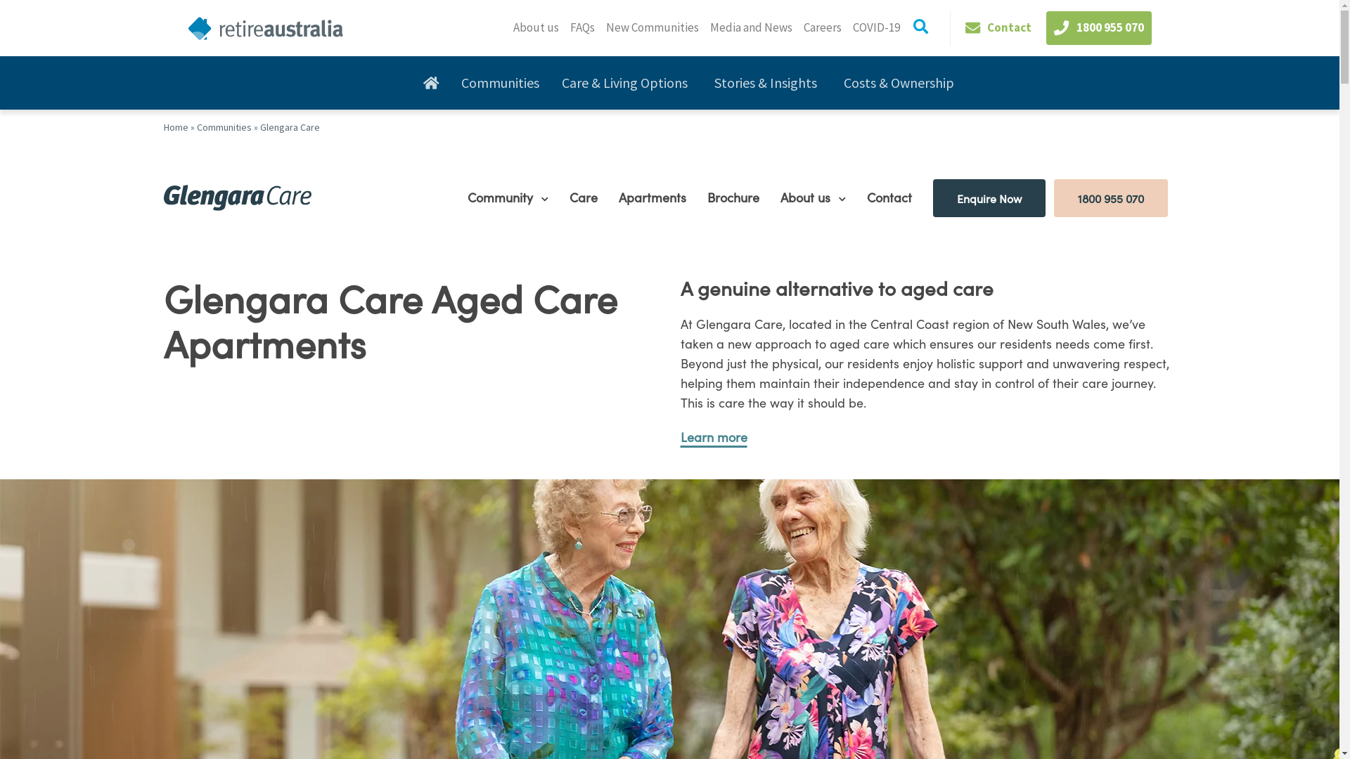 The image size is (1350, 759). I want to click on Apartments, so click(652, 197).